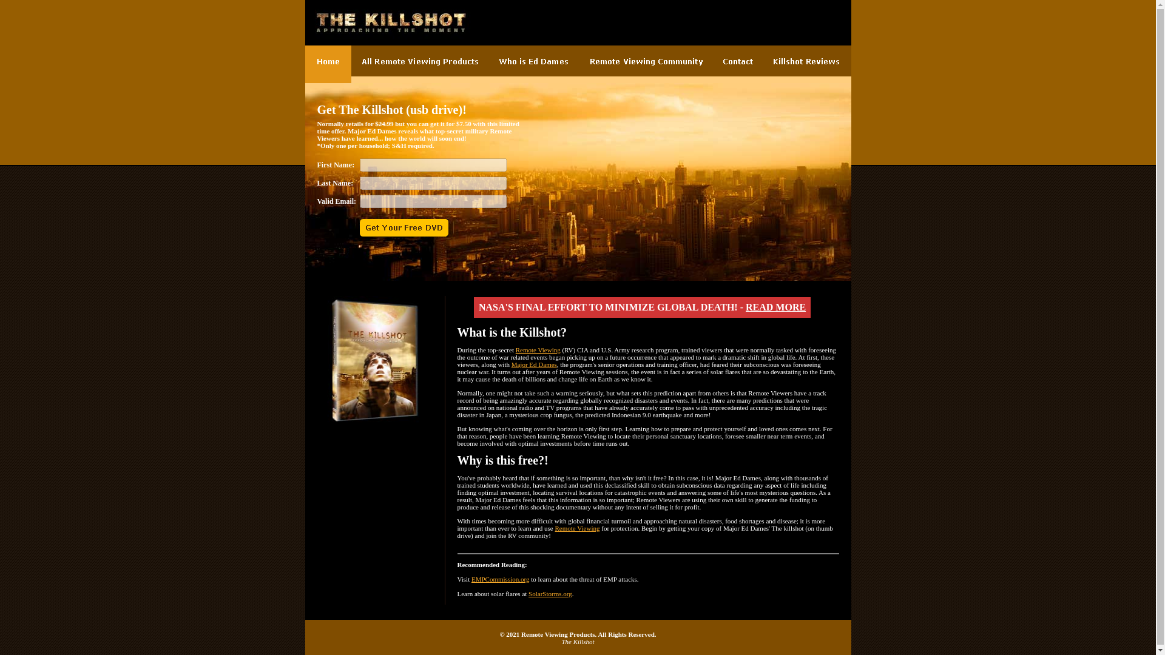  What do you see at coordinates (576, 528) in the screenshot?
I see `Remote Viewing` at bounding box center [576, 528].